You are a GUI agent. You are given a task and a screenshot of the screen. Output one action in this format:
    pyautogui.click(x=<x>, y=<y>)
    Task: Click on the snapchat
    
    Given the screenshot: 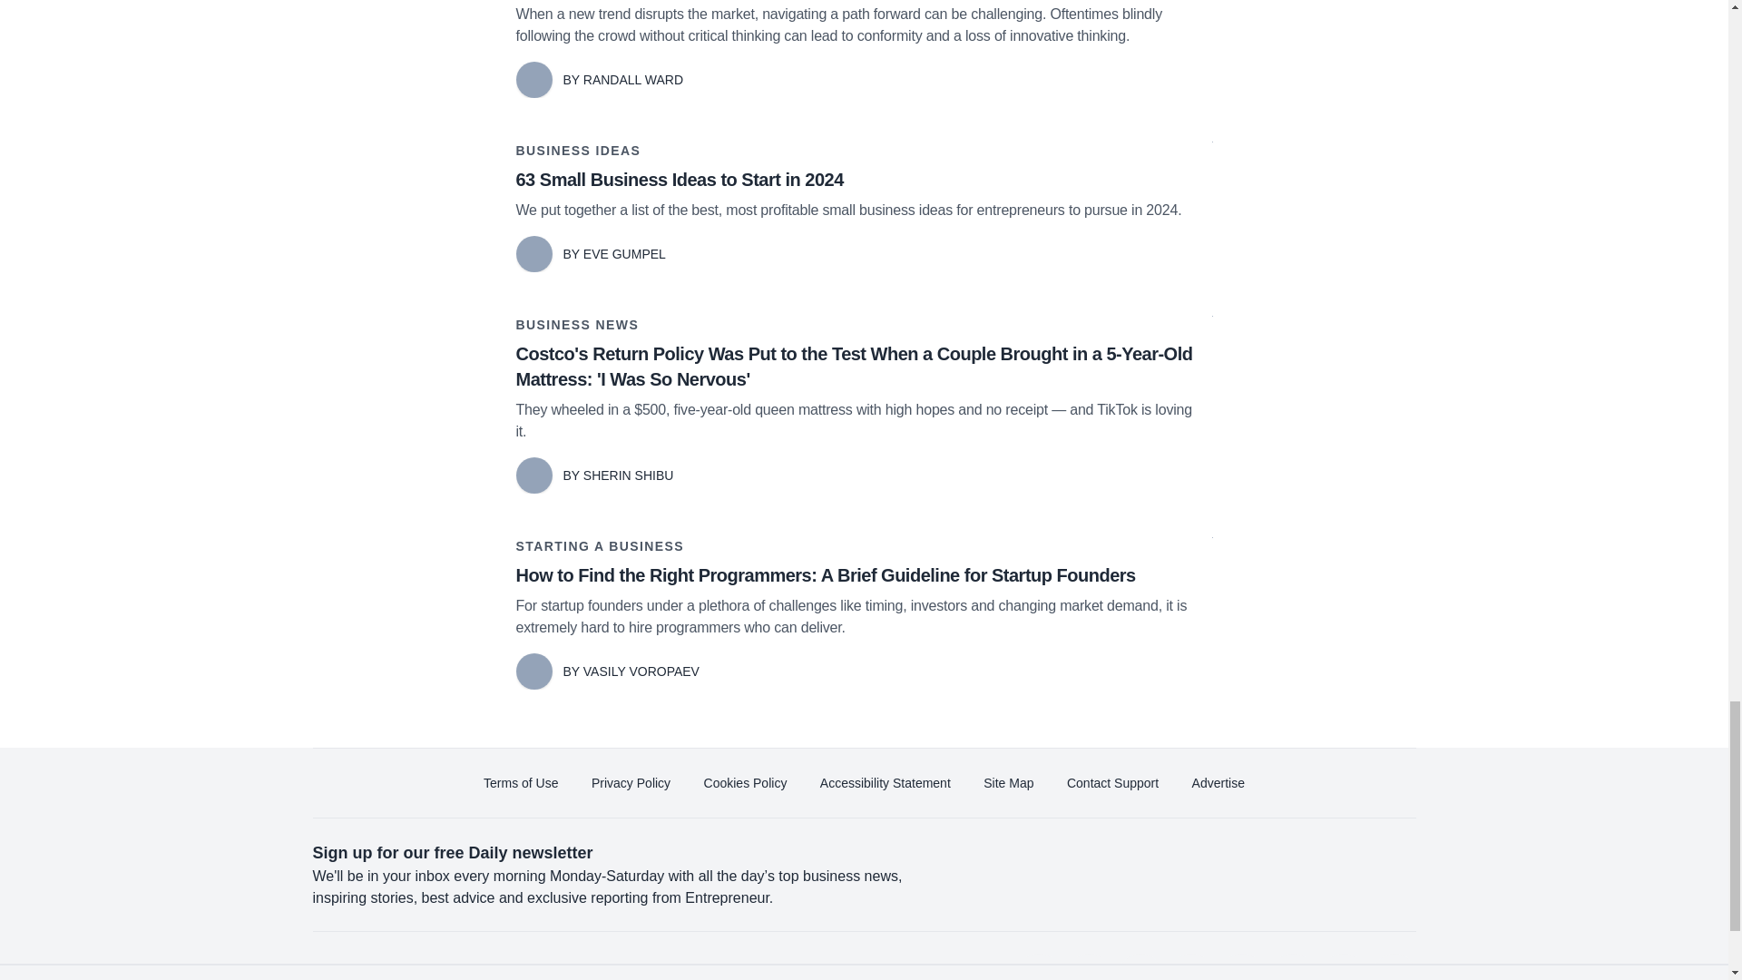 What is the action you would take?
    pyautogui.click(x=1342, y=966)
    